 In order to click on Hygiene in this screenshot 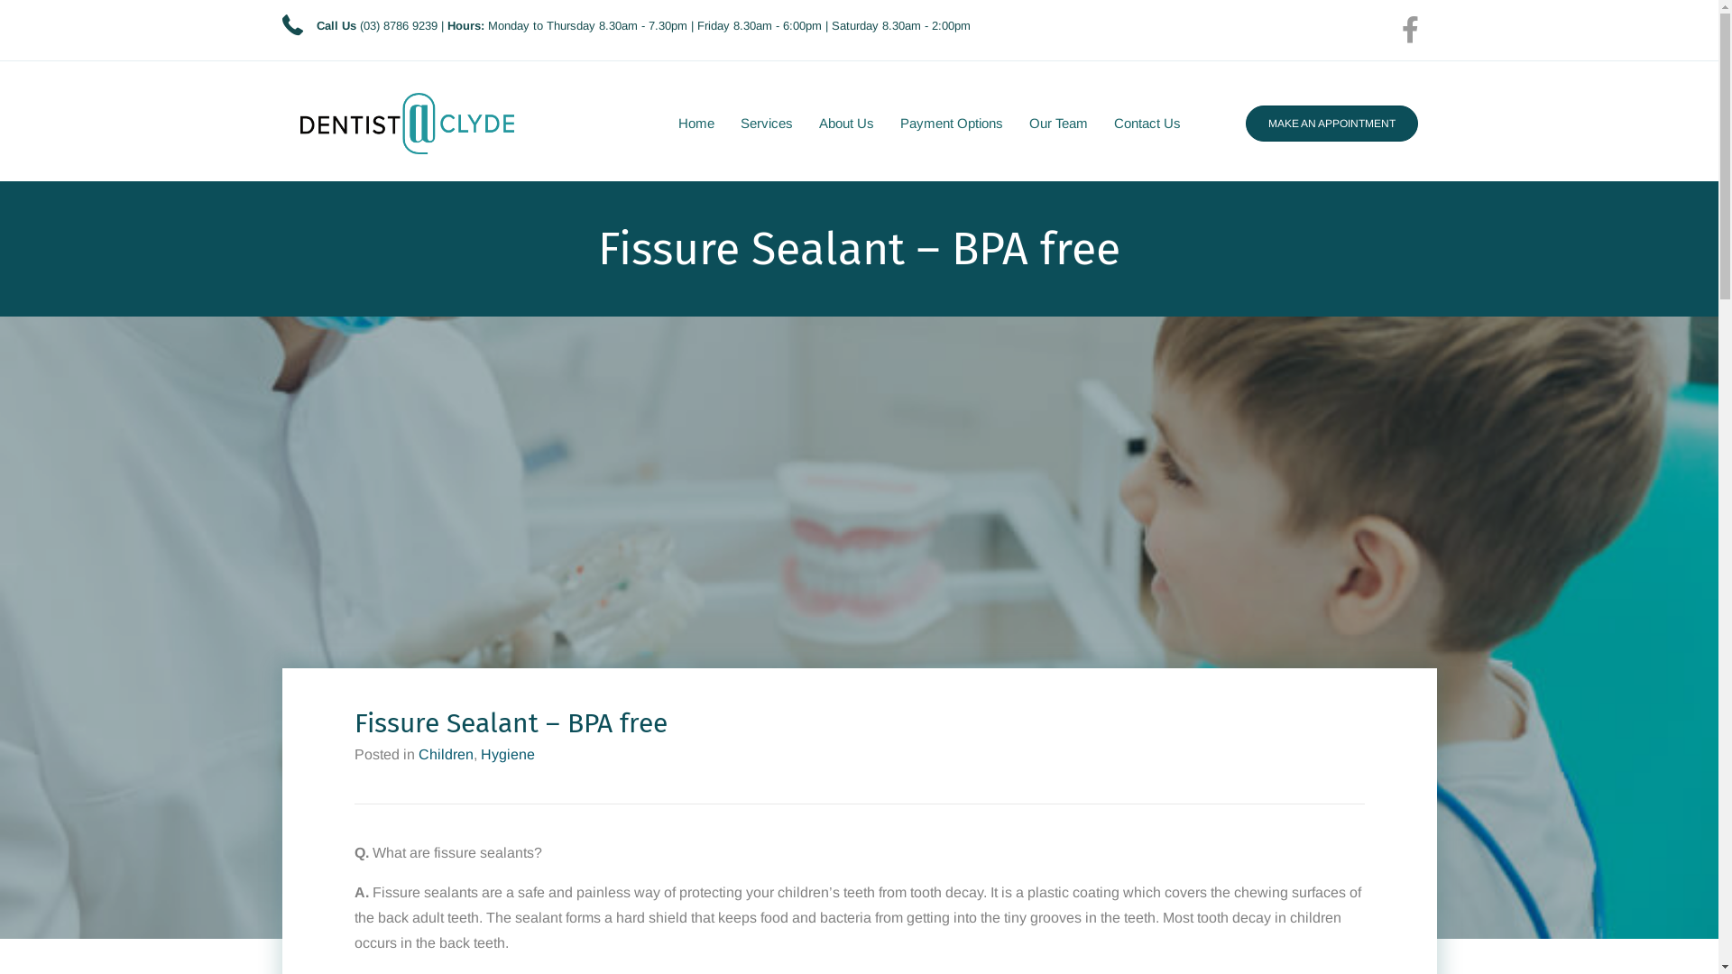, I will do `click(507, 754)`.